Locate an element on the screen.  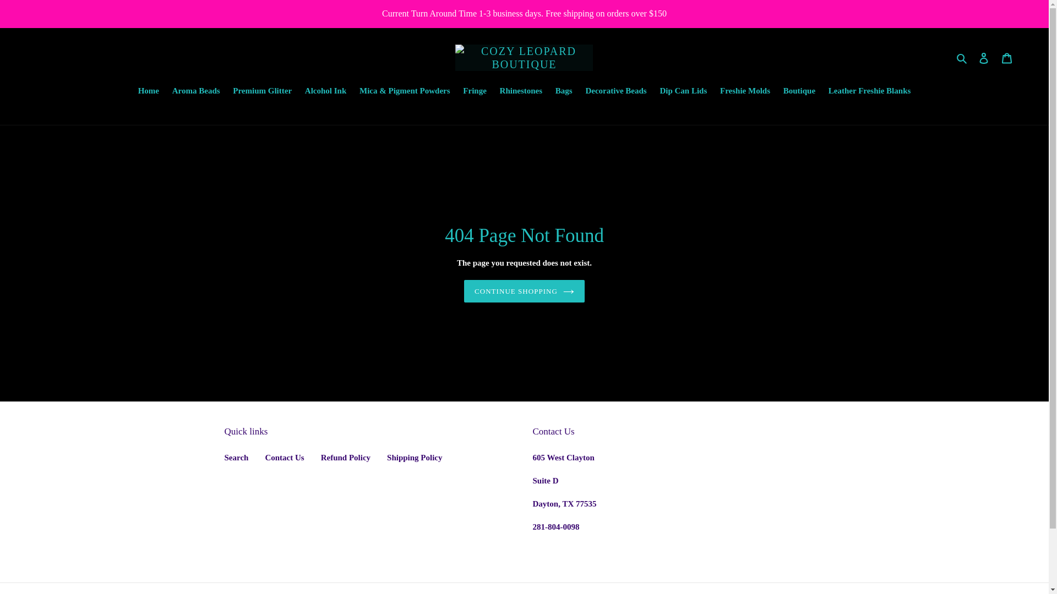
Decorative Beads is located at coordinates (615, 92).